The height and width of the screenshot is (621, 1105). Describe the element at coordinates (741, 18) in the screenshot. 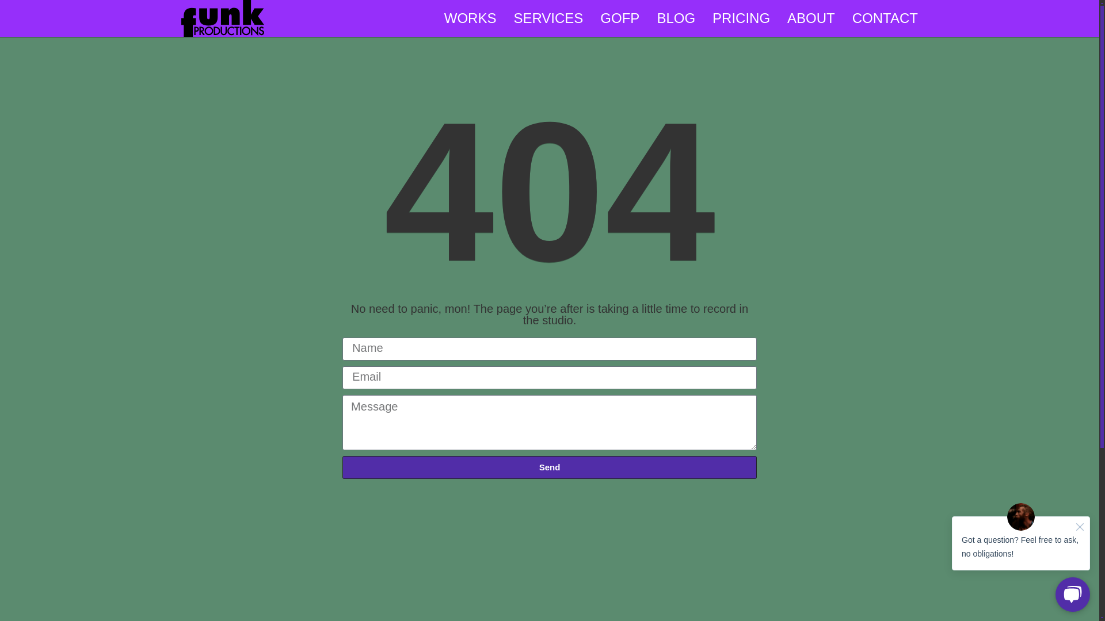

I see `PRICING` at that location.